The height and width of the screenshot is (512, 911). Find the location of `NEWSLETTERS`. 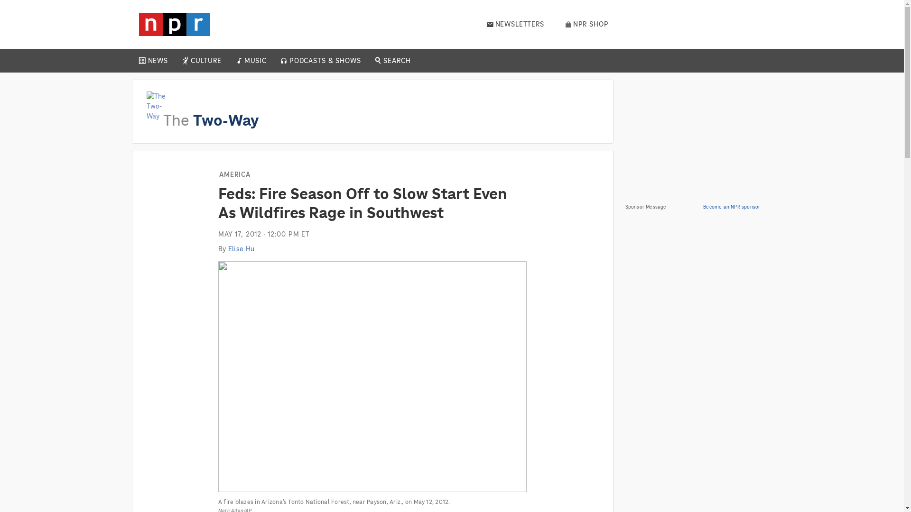

NEWSLETTERS is located at coordinates (515, 24).